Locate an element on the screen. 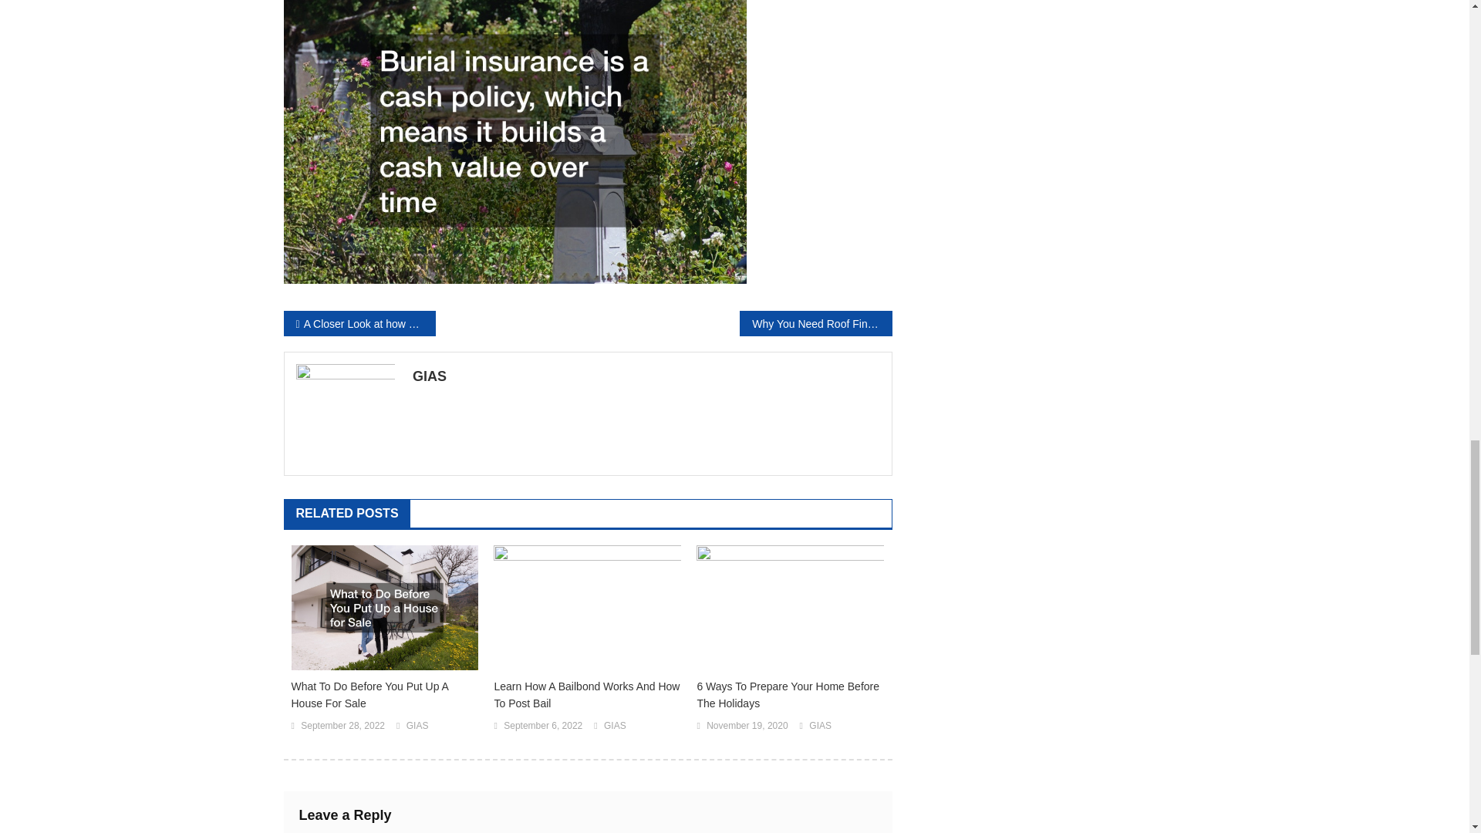 This screenshot has width=1481, height=833. September 28, 2022 is located at coordinates (342, 726).